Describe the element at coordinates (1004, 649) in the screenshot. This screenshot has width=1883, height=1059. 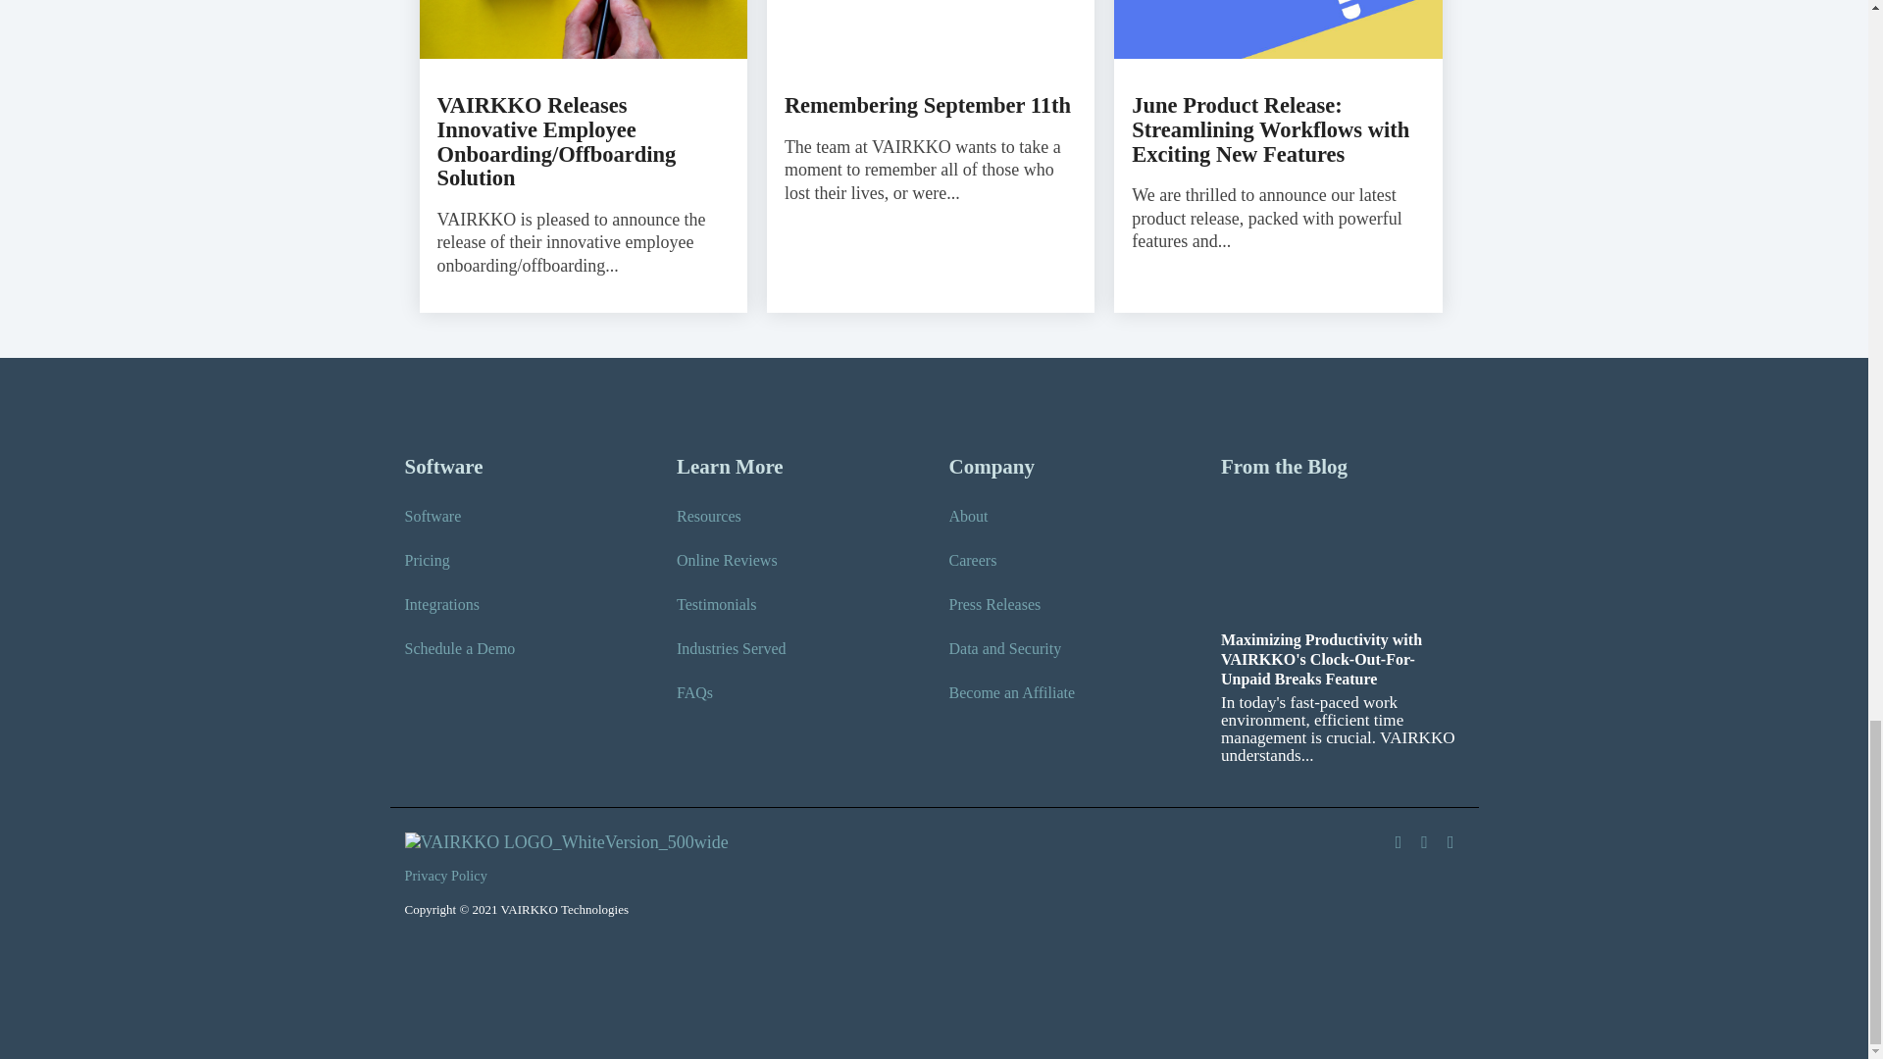
I see `Data and Security` at that location.